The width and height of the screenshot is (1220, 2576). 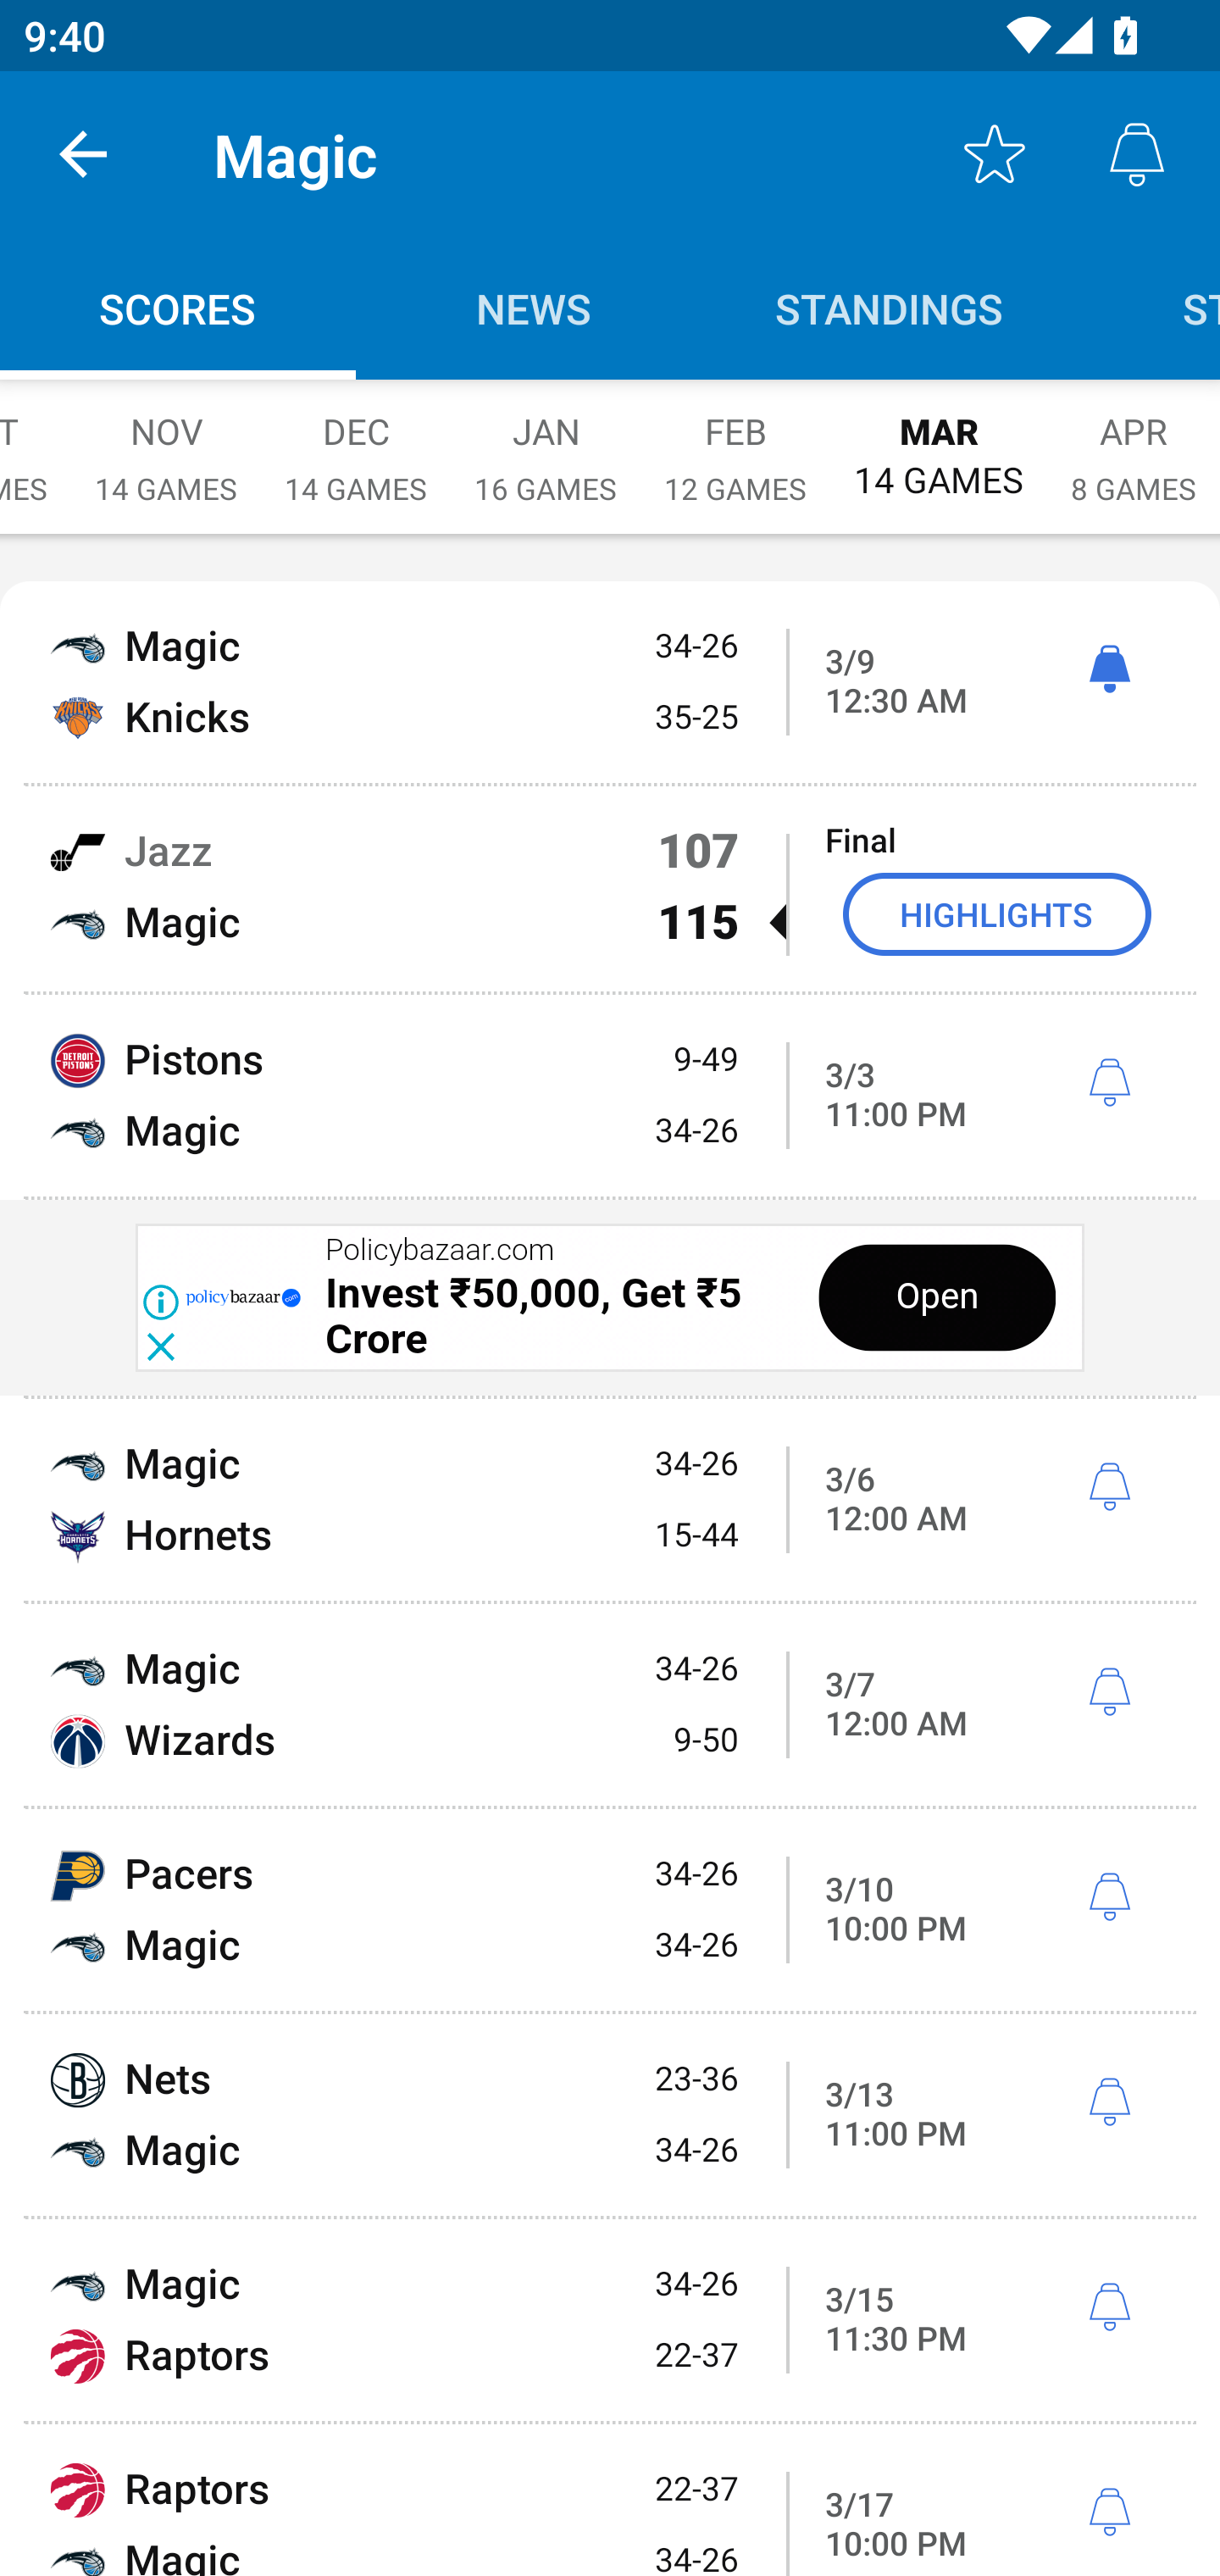 I want to click on APR 8 GAMES, so click(x=1134, y=441).